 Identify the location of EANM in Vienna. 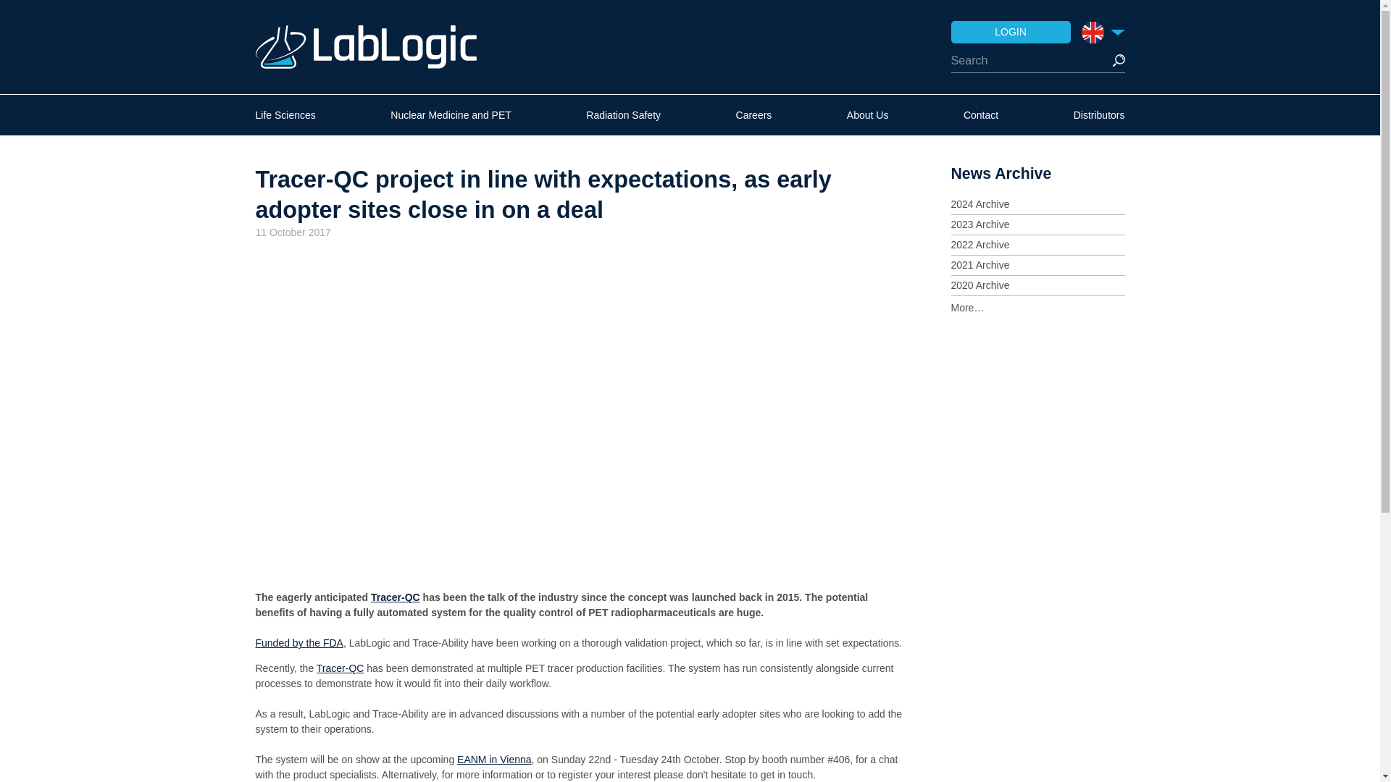
(494, 760).